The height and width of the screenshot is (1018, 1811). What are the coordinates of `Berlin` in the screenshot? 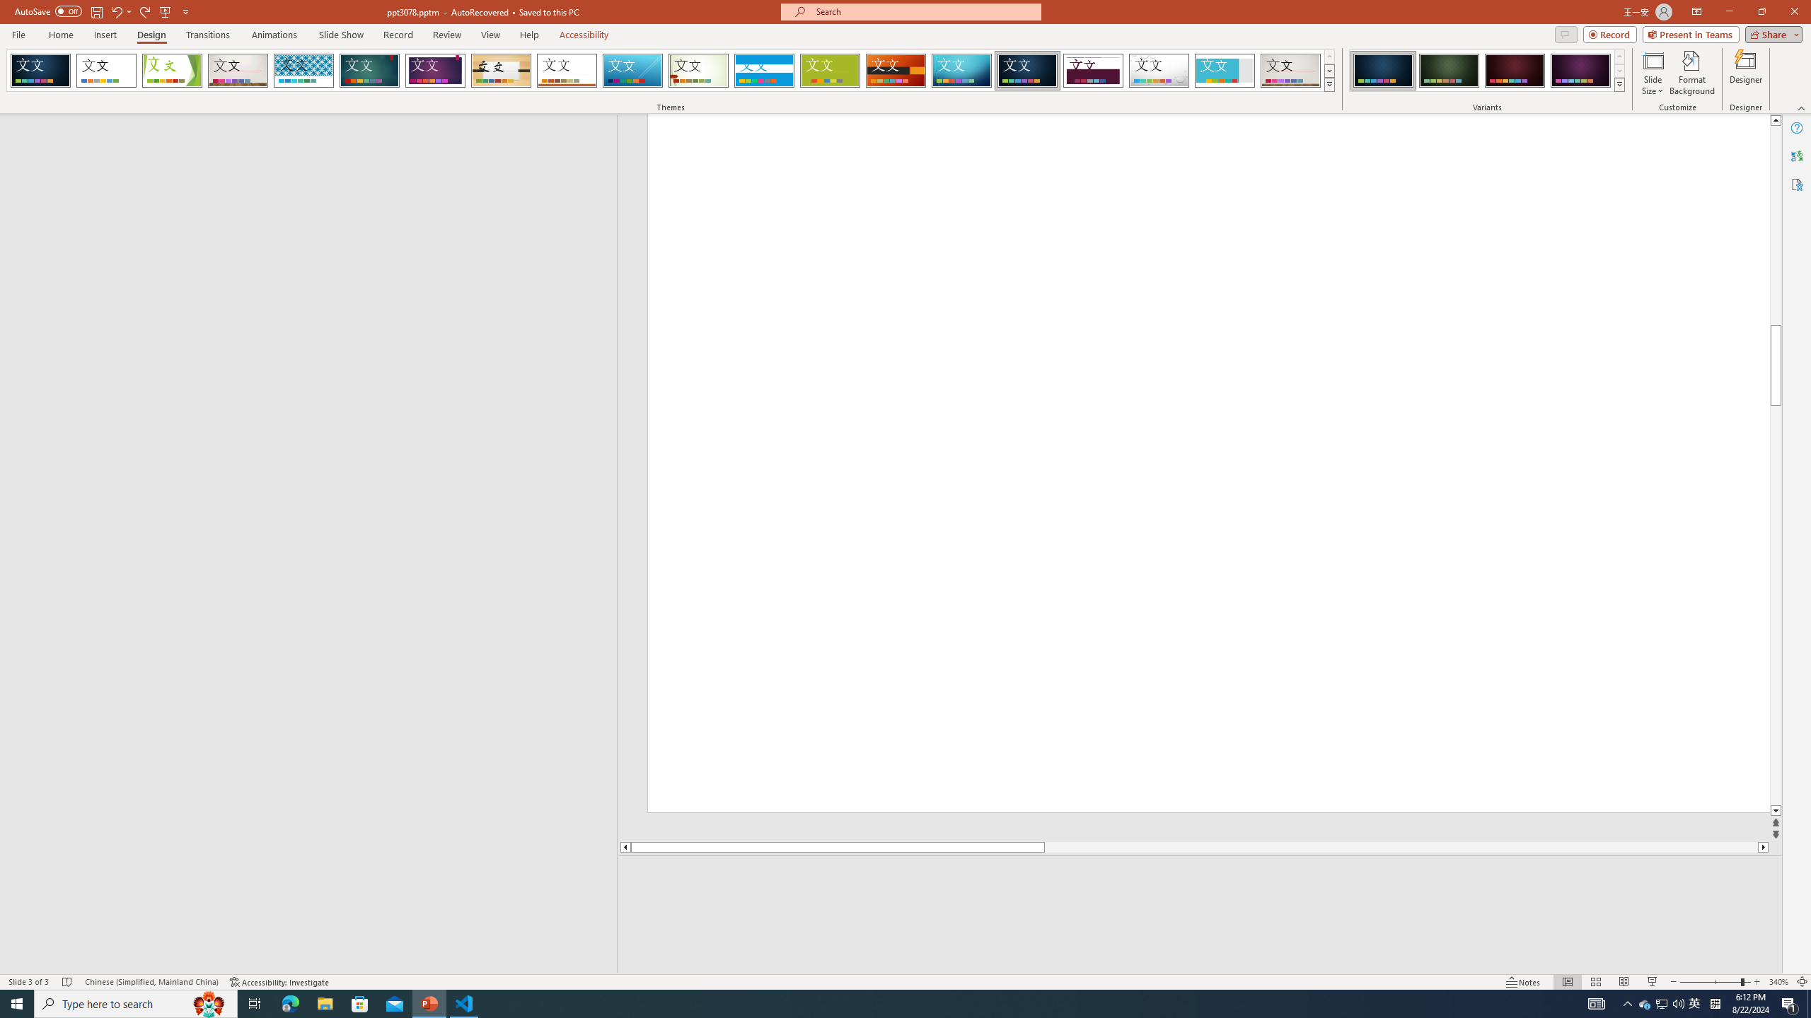 It's located at (896, 71).